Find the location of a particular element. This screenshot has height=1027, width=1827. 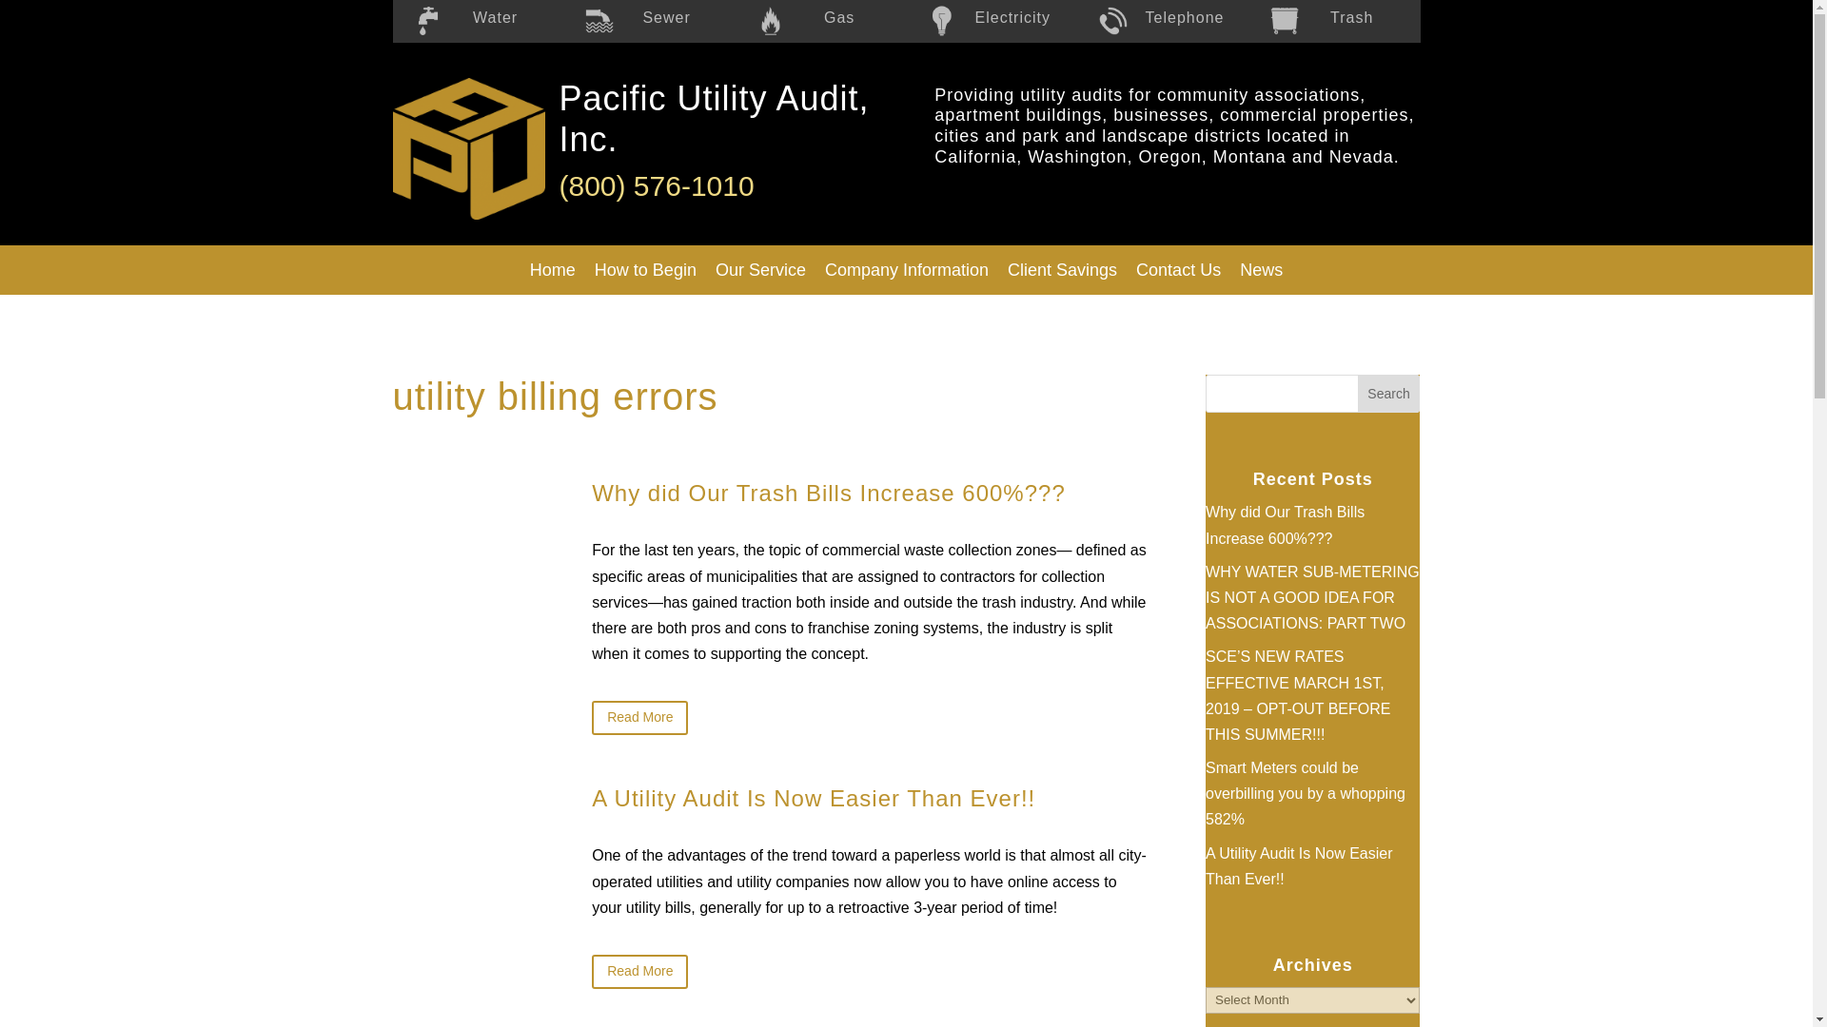

Pacific Utility Audit, Inc. is located at coordinates (714, 119).